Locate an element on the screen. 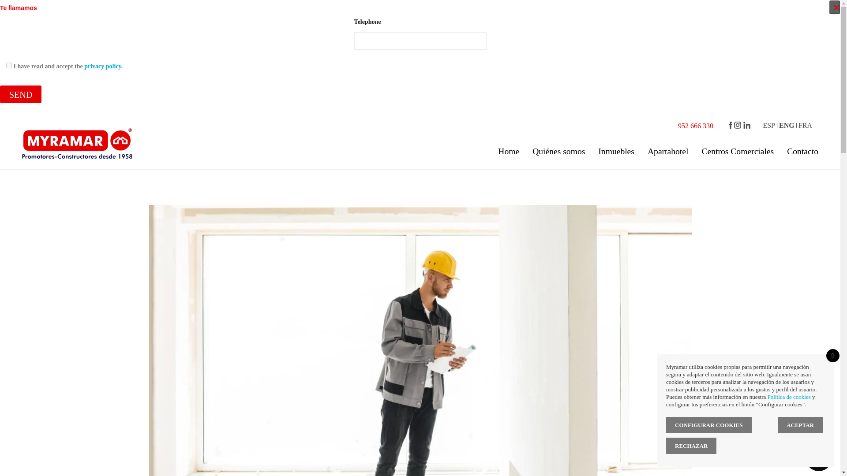 This screenshot has height=476, width=847. Inmuebles is located at coordinates (616, 152).